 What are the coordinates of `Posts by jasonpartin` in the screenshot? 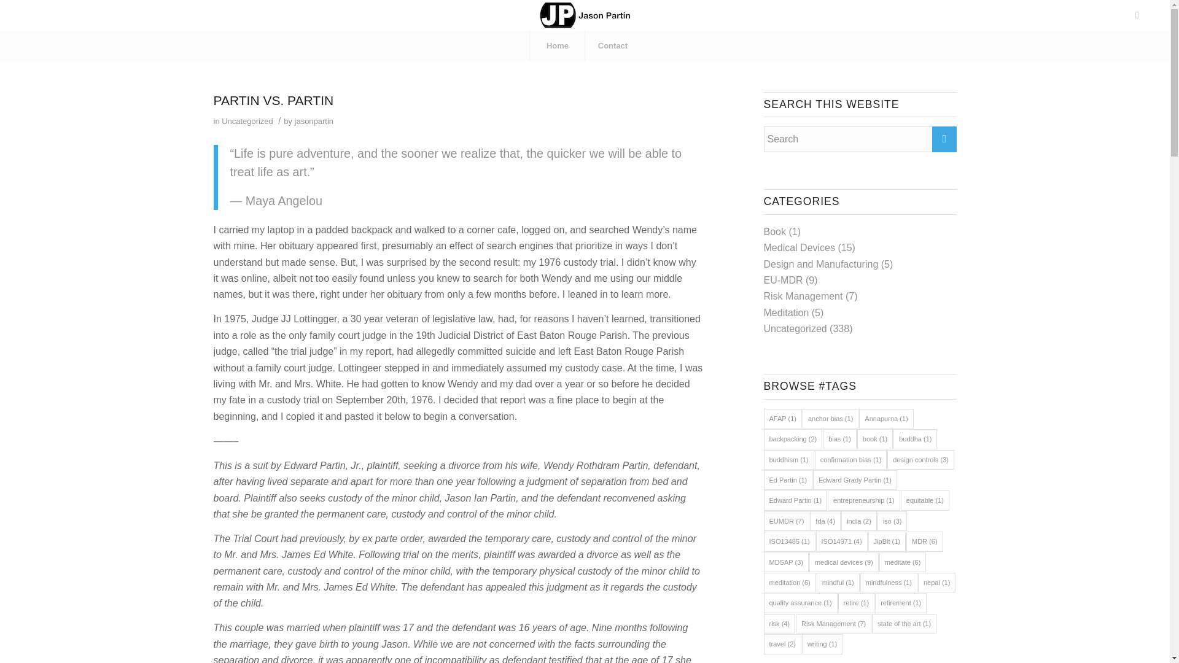 It's located at (314, 122).